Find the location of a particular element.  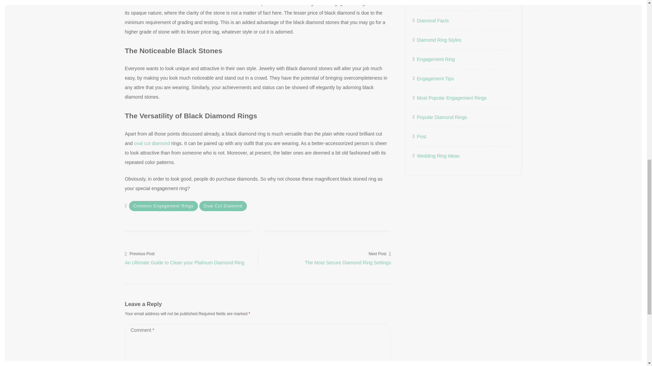

Engagement Ring is located at coordinates (436, 59).